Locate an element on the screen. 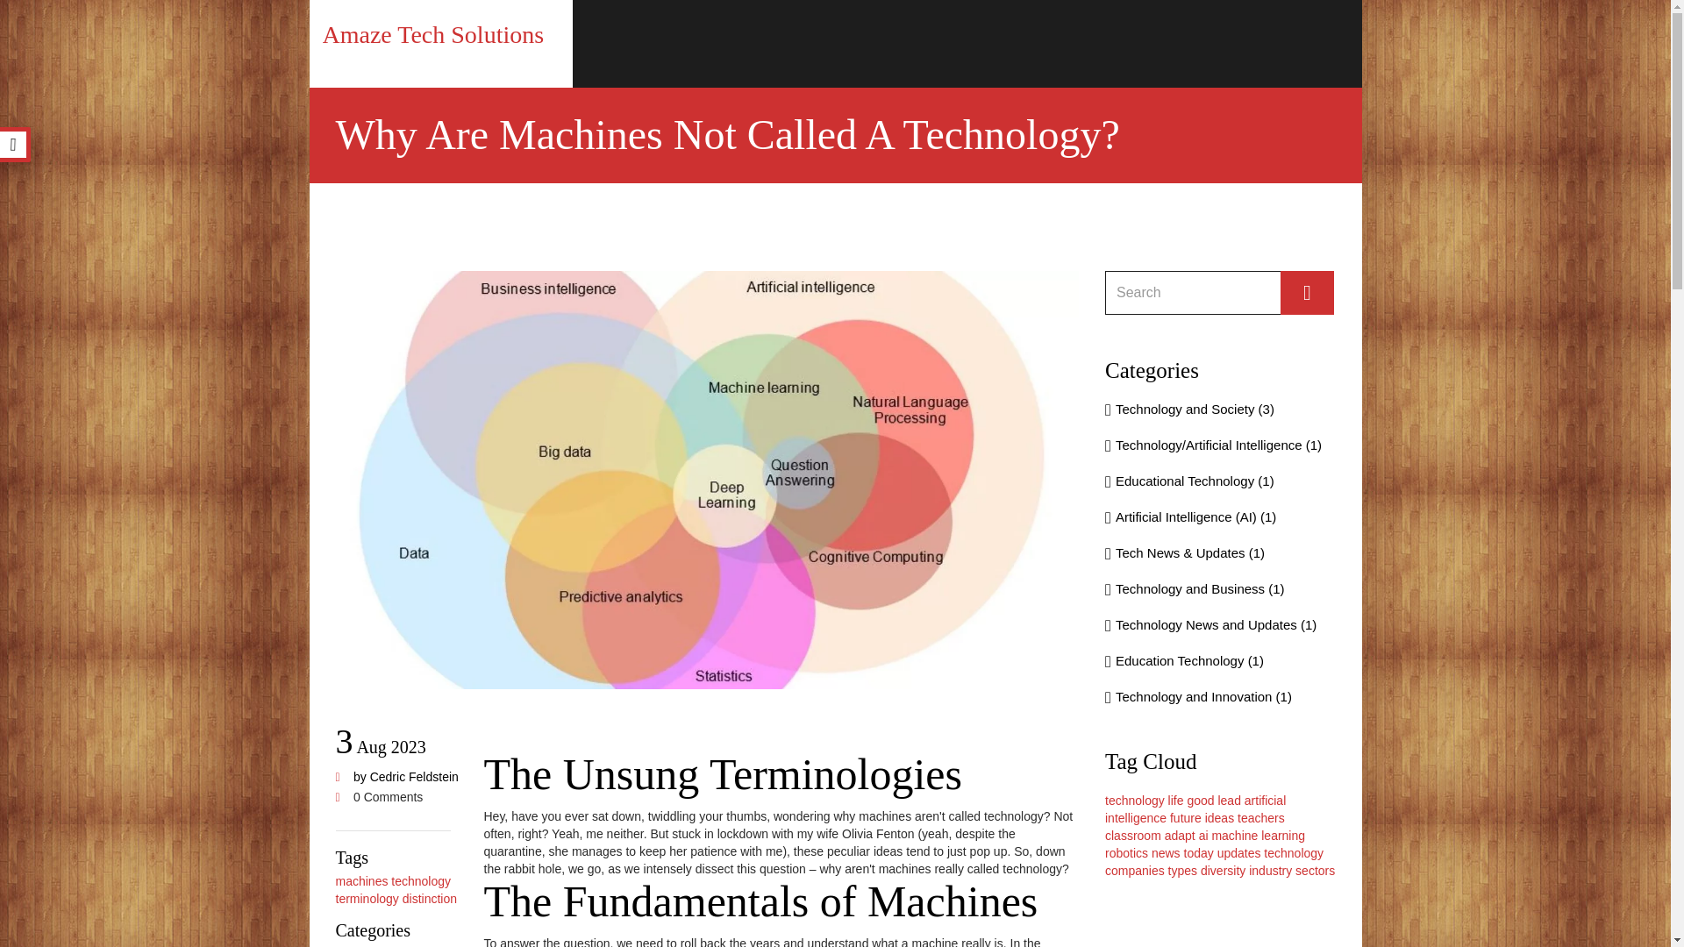 The image size is (1684, 947). artificial intelligence is located at coordinates (1195, 808).